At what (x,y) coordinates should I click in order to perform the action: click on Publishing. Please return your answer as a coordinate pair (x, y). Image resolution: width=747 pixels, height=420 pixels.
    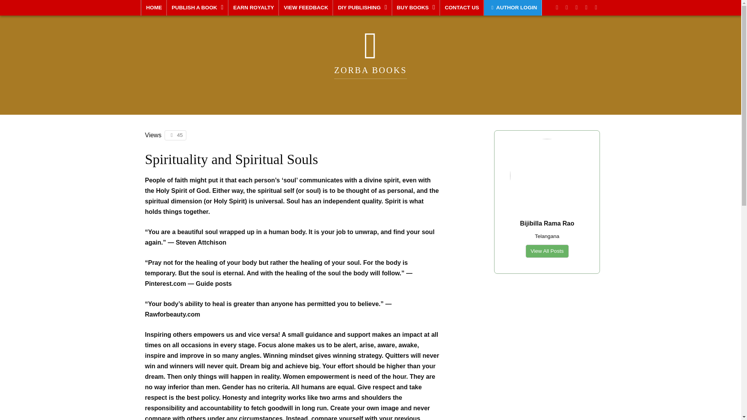
    Looking at the image, I should click on (198, 8).